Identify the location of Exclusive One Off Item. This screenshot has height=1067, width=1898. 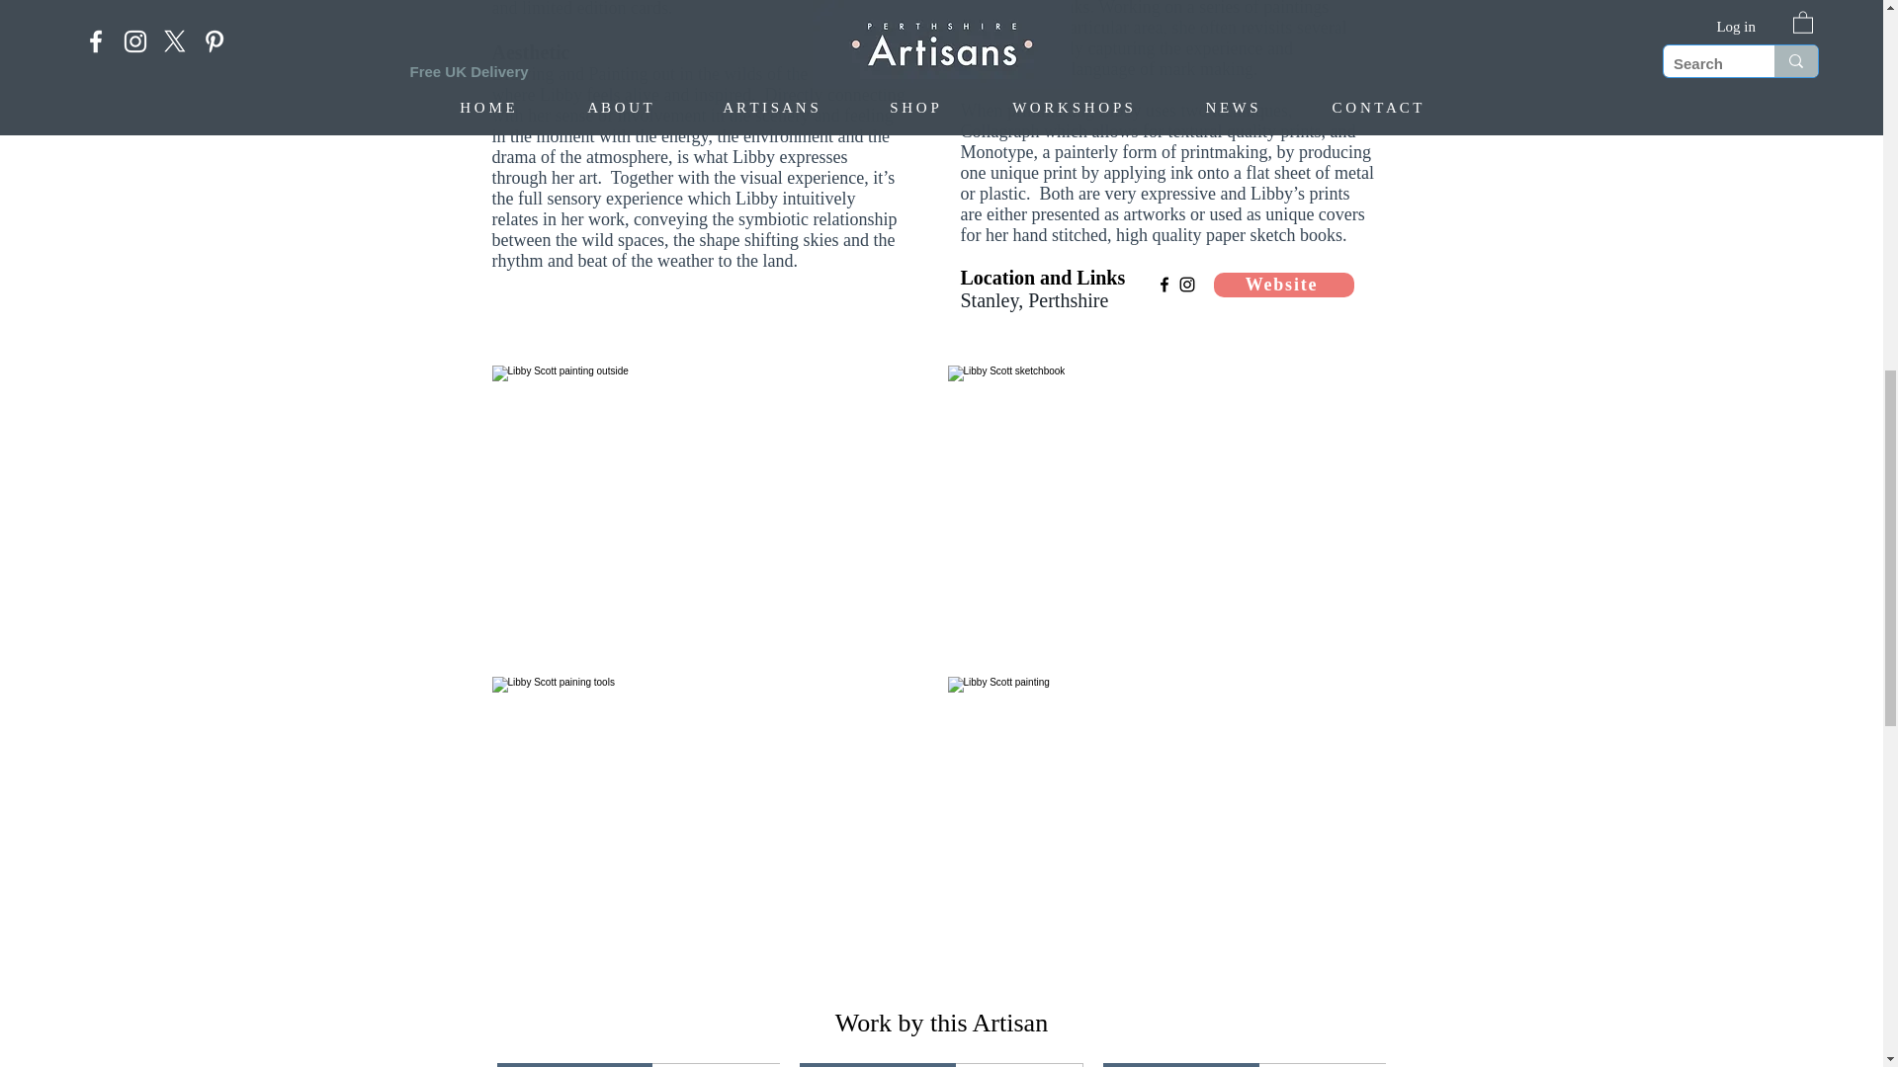
(638, 1065).